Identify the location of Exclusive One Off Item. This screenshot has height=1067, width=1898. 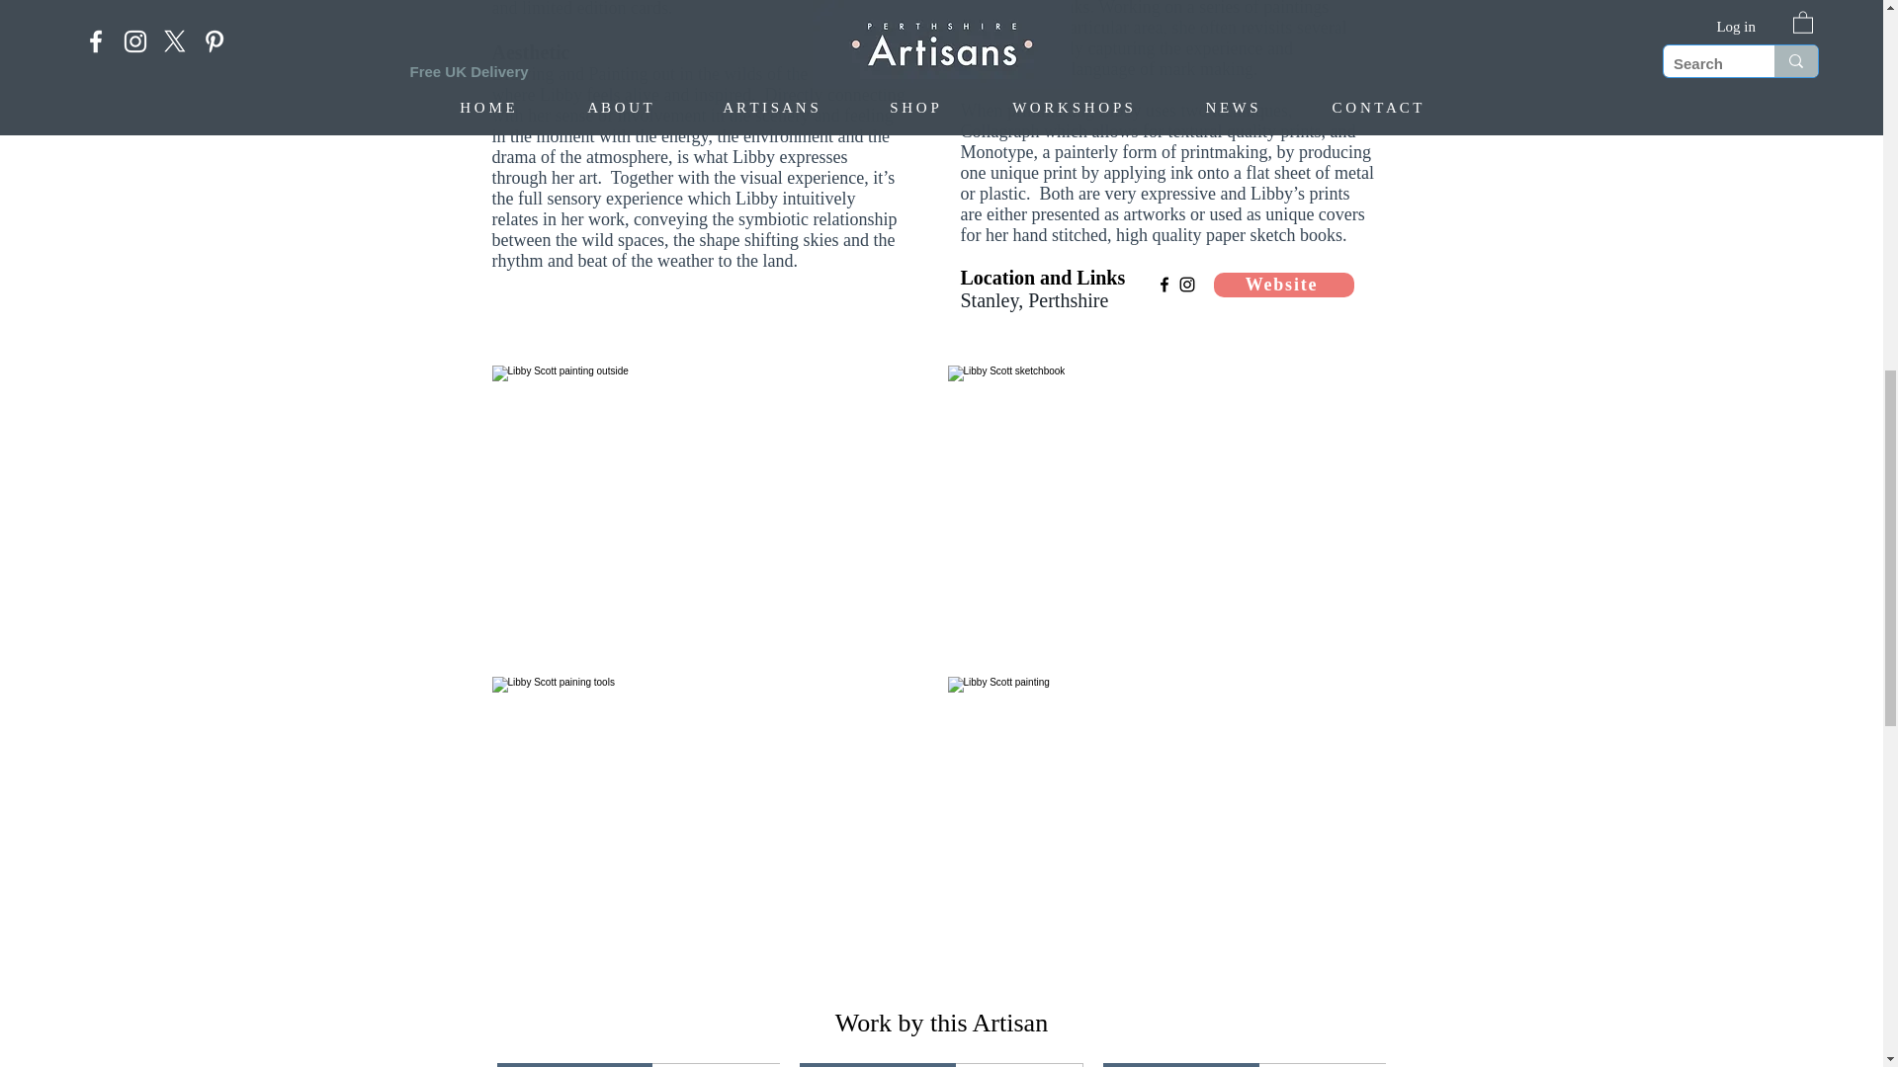
(638, 1065).